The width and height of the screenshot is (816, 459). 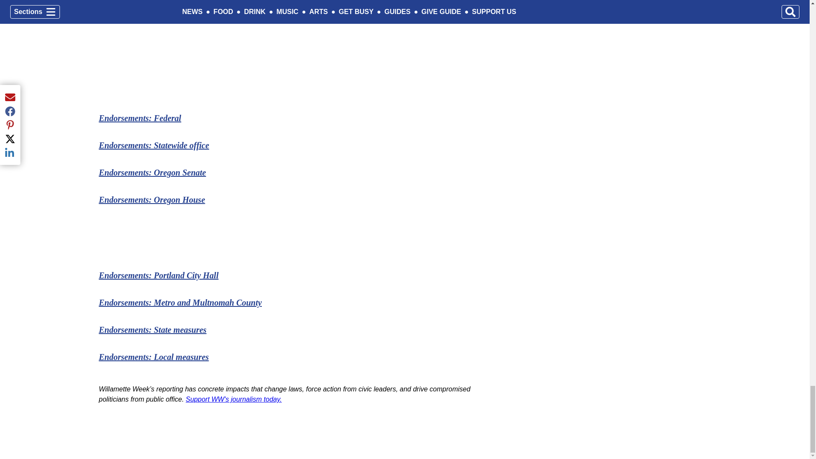 What do you see at coordinates (140, 118) in the screenshot?
I see `Endorsements: Federal` at bounding box center [140, 118].